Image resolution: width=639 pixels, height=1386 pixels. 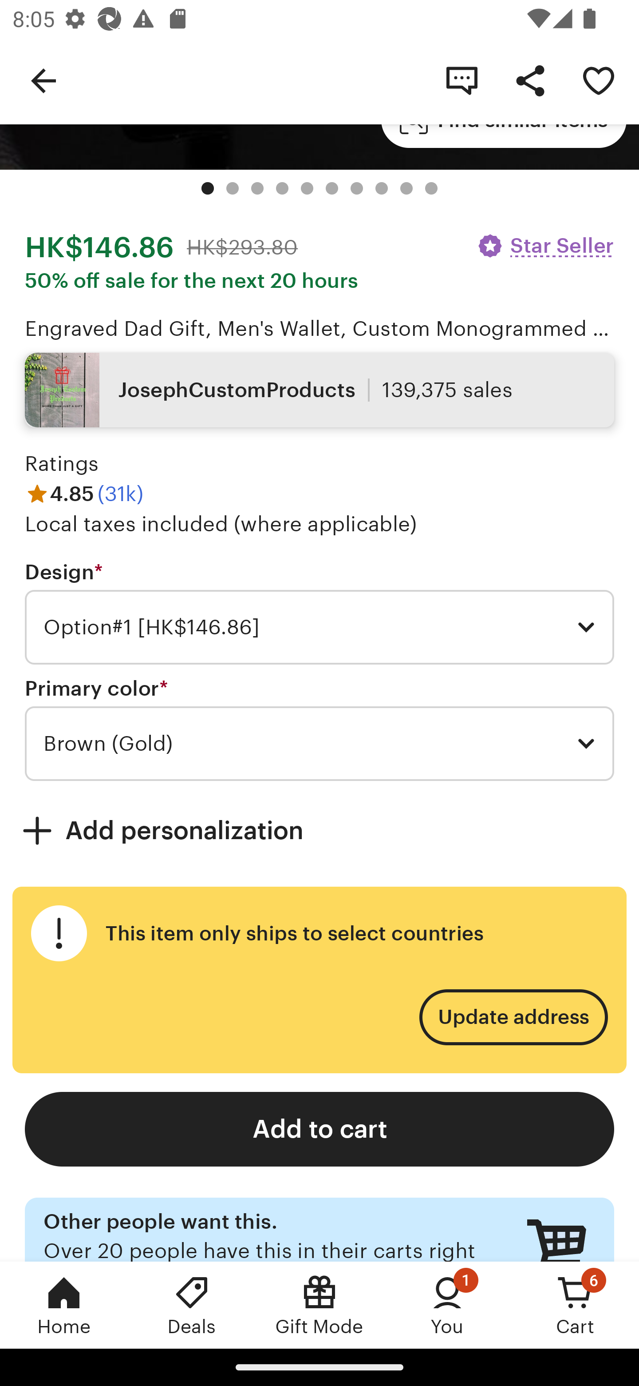 I want to click on Add to cart, so click(x=319, y=1129).